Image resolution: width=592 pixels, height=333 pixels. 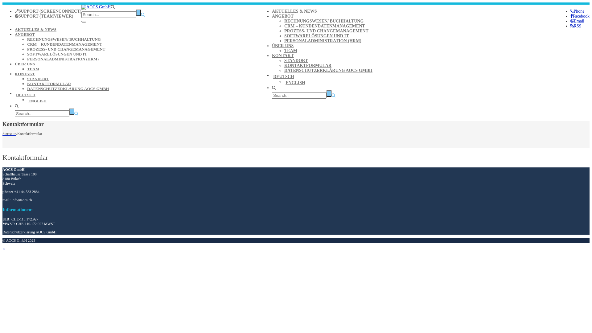 I want to click on SUPPORT (SCREENCONNECT), so click(x=48, y=11).